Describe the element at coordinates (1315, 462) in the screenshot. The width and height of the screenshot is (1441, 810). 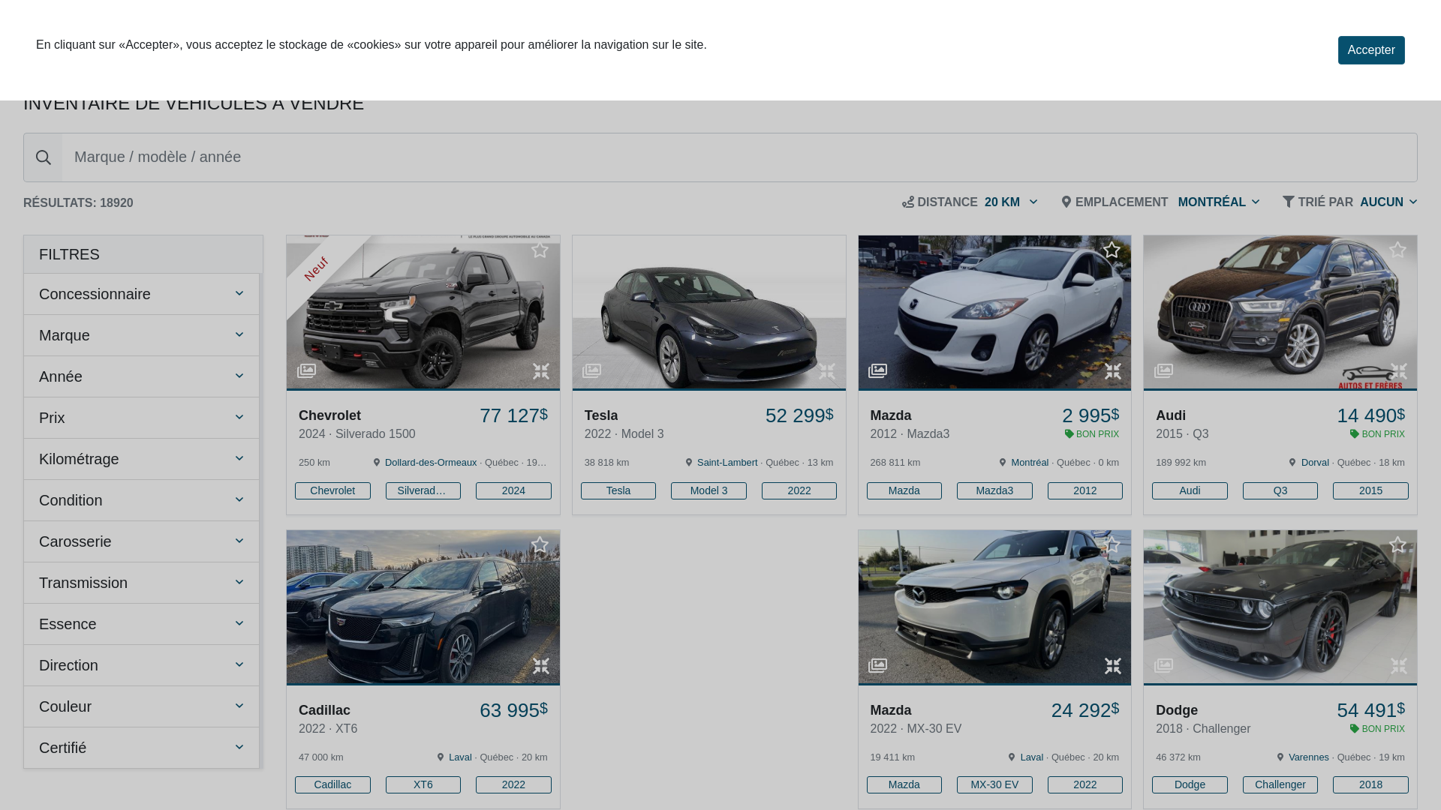
I see `Dorval` at that location.